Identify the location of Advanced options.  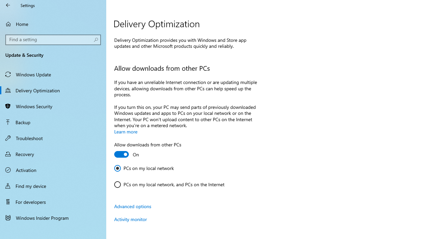
(133, 206).